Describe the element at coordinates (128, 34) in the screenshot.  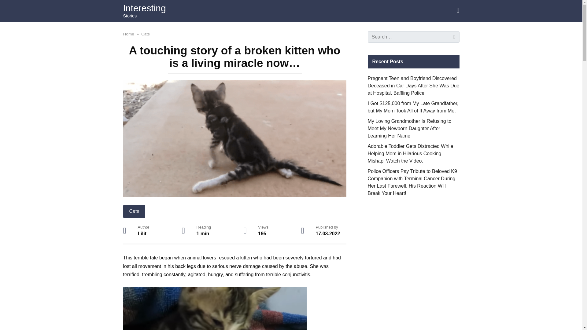
I see `Home` at that location.